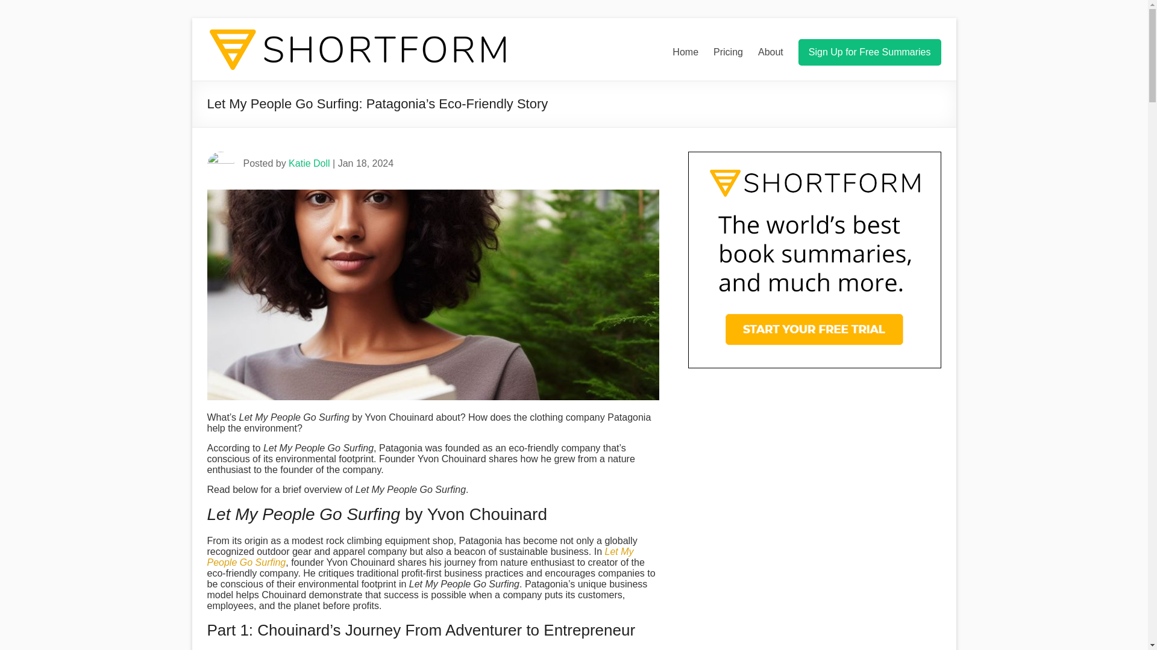  Describe the element at coordinates (770, 52) in the screenshot. I see `About` at that location.